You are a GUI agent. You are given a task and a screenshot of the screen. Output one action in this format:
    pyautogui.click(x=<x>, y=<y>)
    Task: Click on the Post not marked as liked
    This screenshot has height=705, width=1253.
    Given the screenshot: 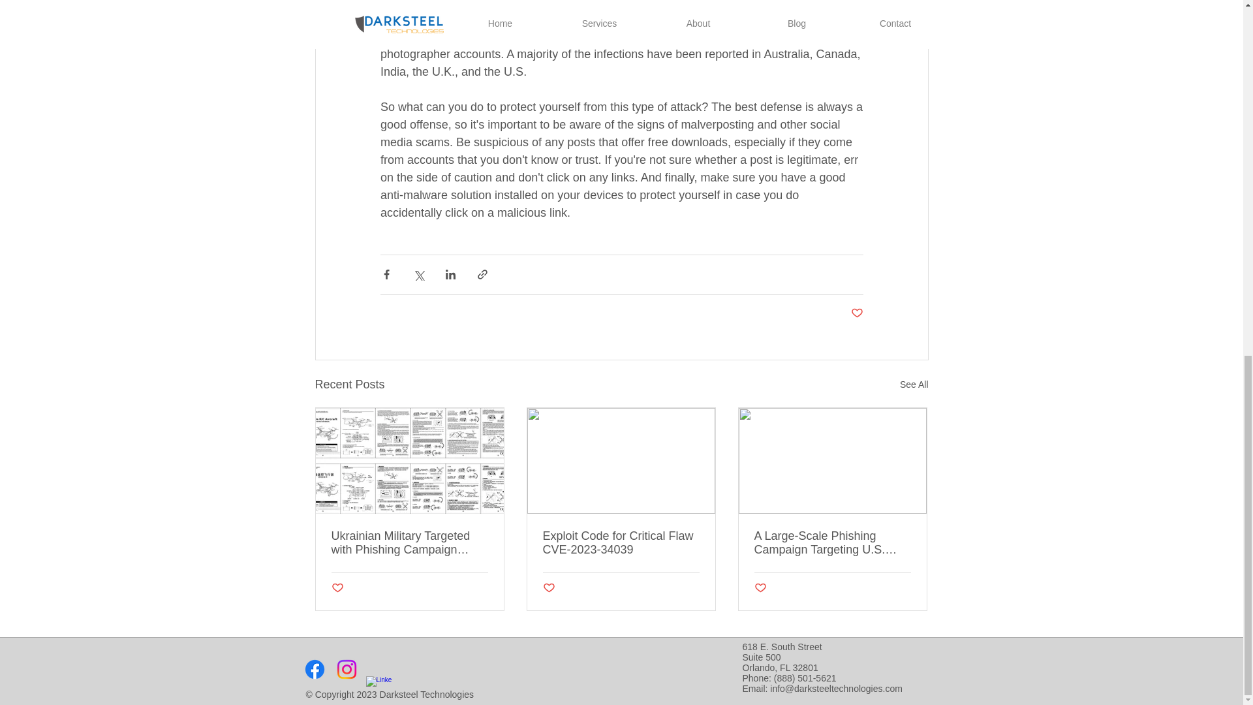 What is the action you would take?
    pyautogui.click(x=760, y=588)
    